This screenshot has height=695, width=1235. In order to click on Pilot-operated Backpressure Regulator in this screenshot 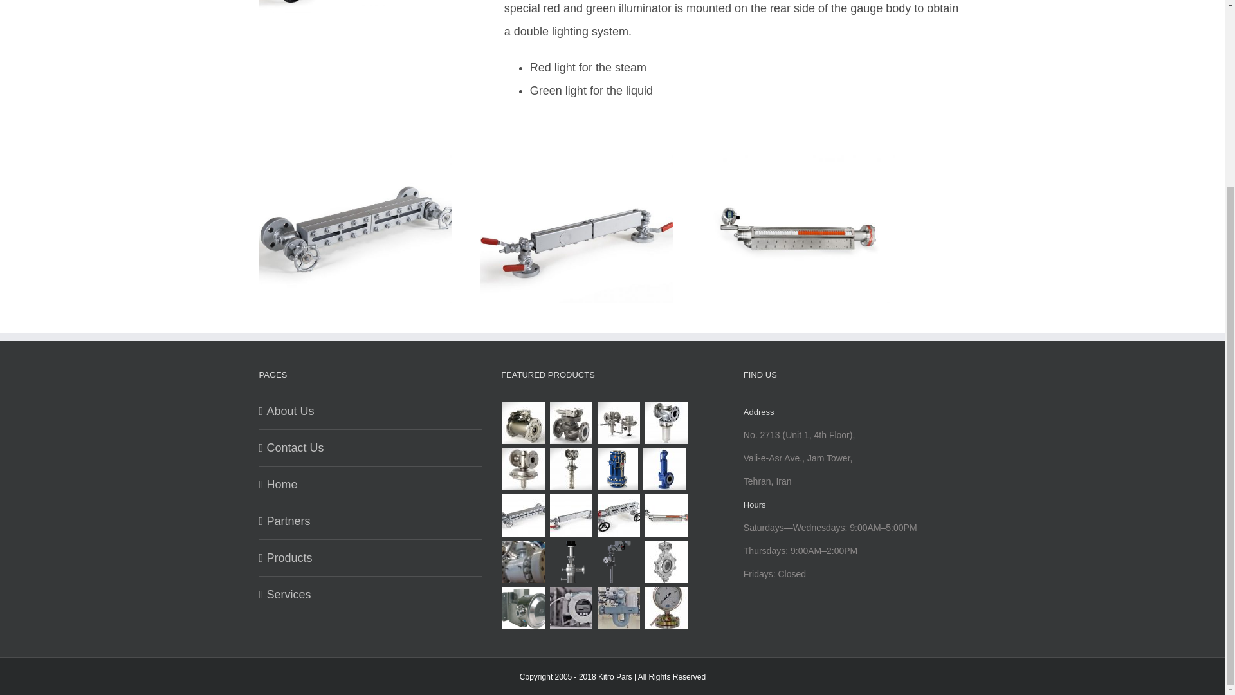, I will do `click(570, 423)`.